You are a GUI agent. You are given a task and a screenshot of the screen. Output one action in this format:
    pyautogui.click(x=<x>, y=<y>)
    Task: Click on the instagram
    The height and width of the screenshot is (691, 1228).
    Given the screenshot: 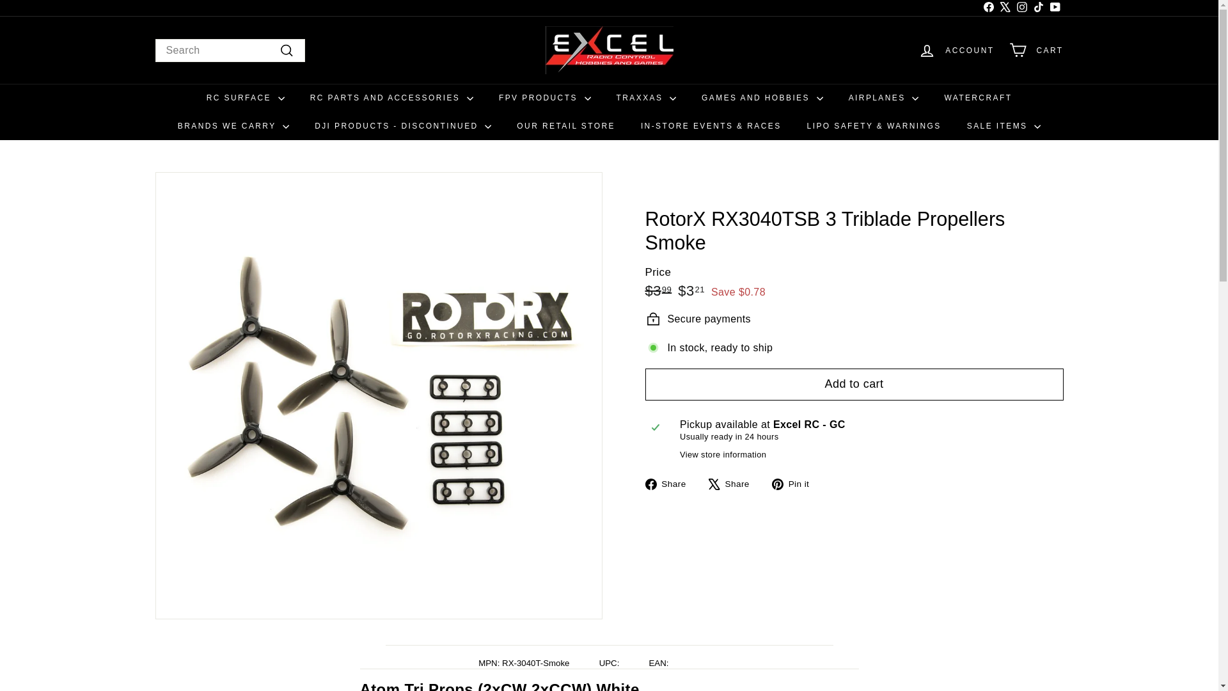 What is the action you would take?
    pyautogui.click(x=1004, y=8)
    